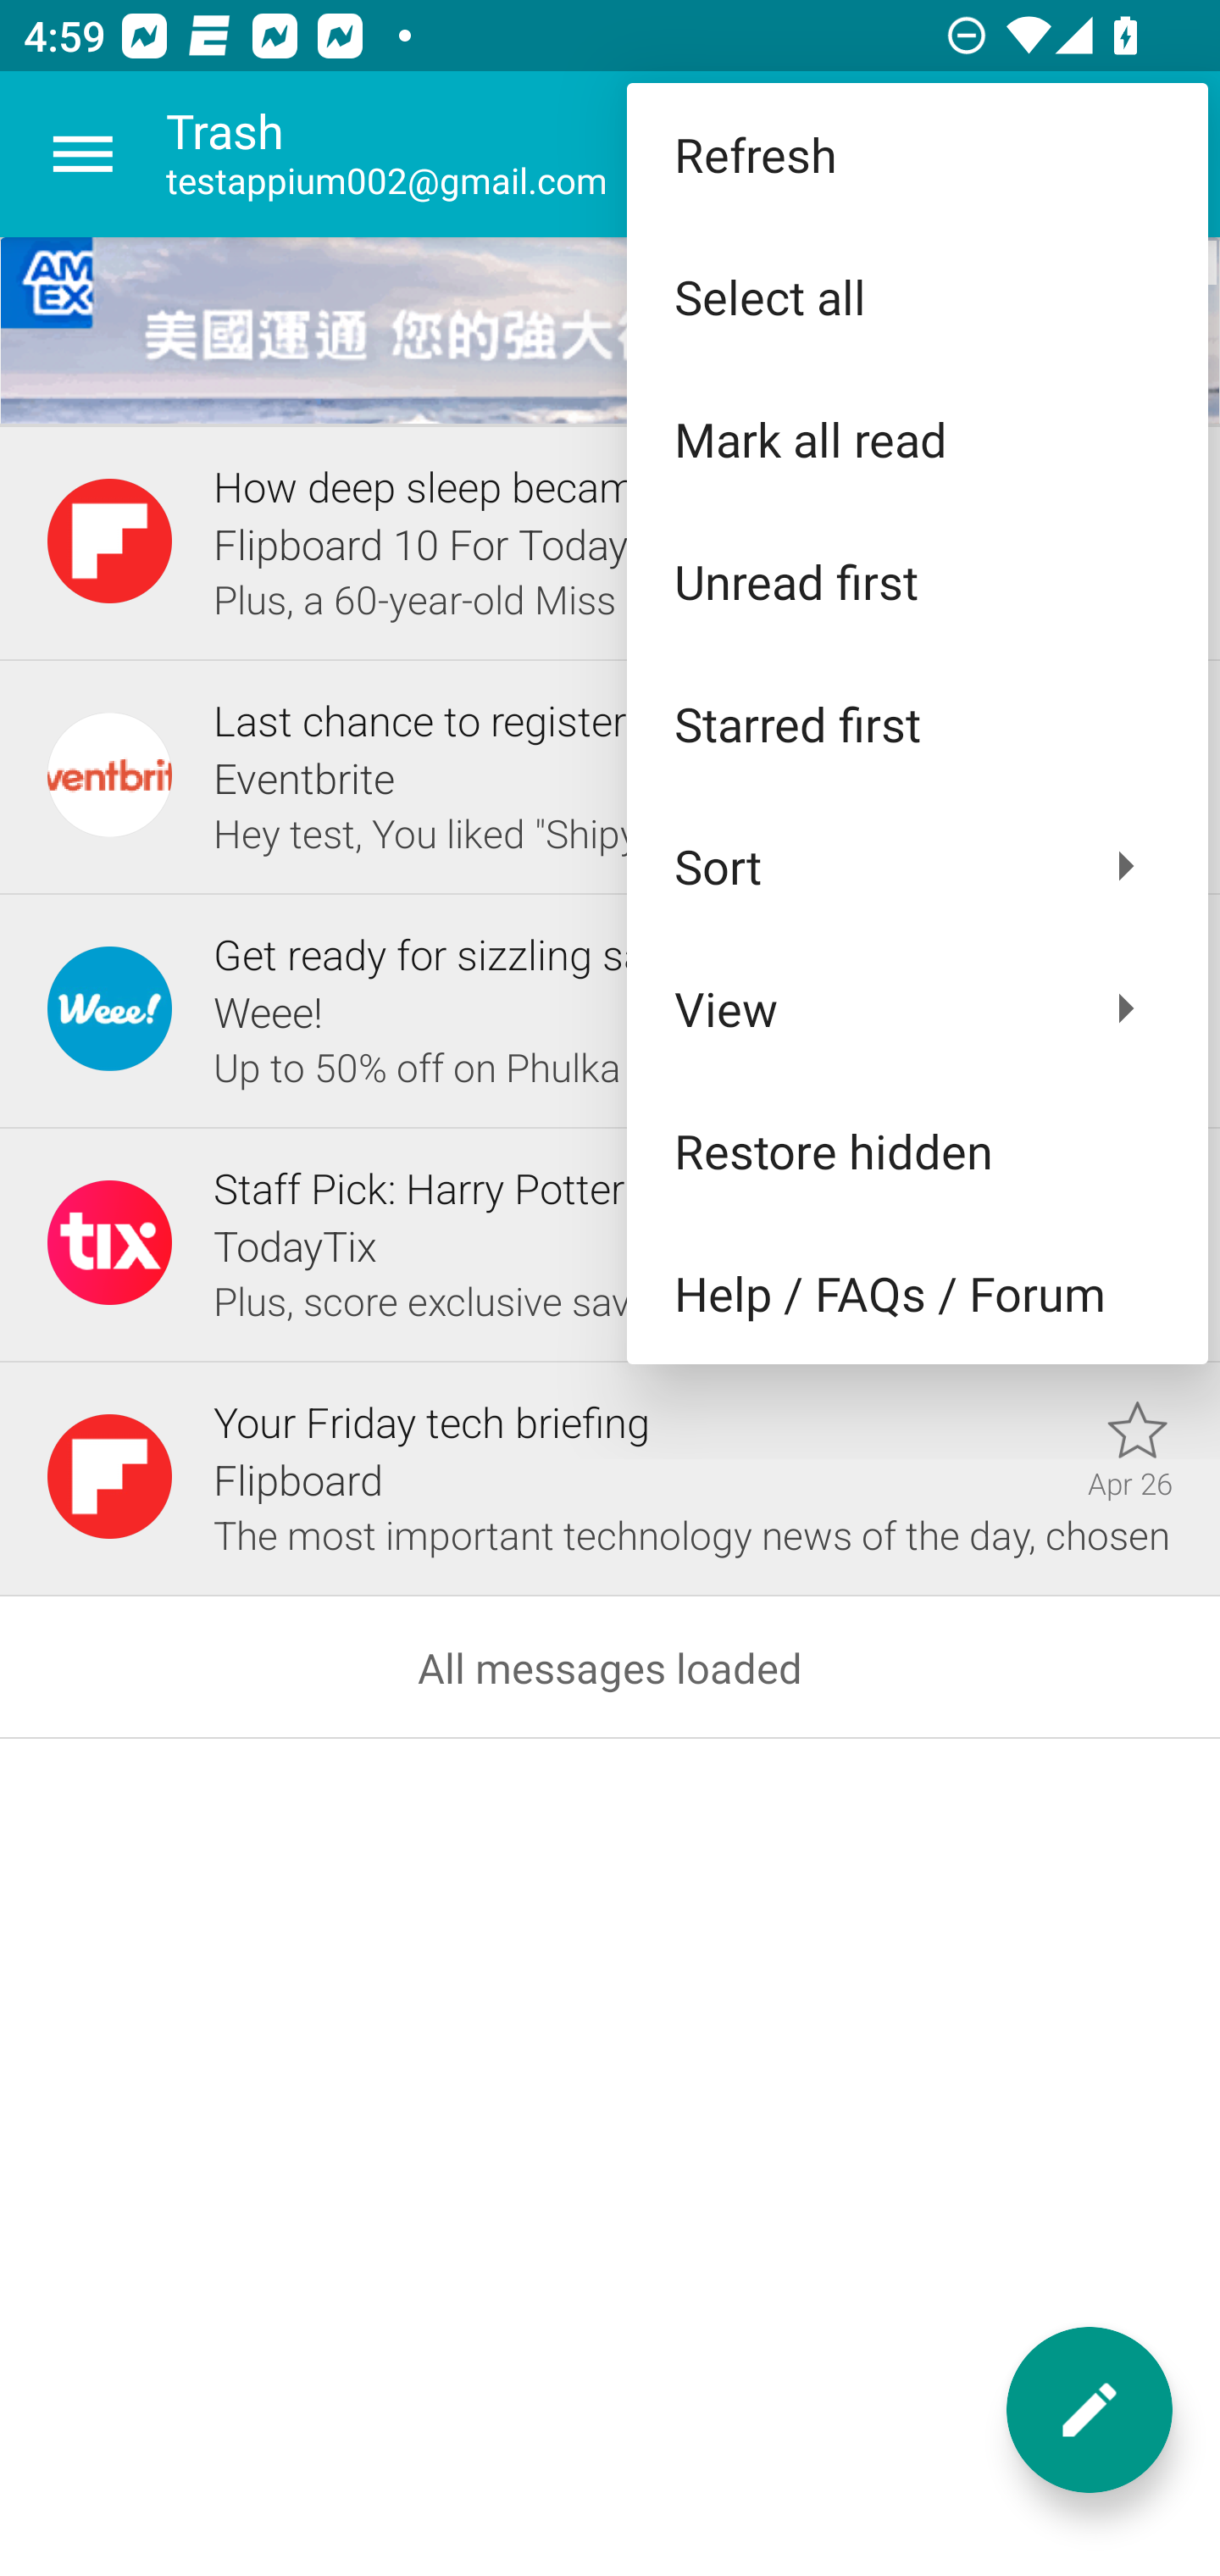  What do you see at coordinates (917, 1149) in the screenshot?
I see `Restore hidden` at bounding box center [917, 1149].